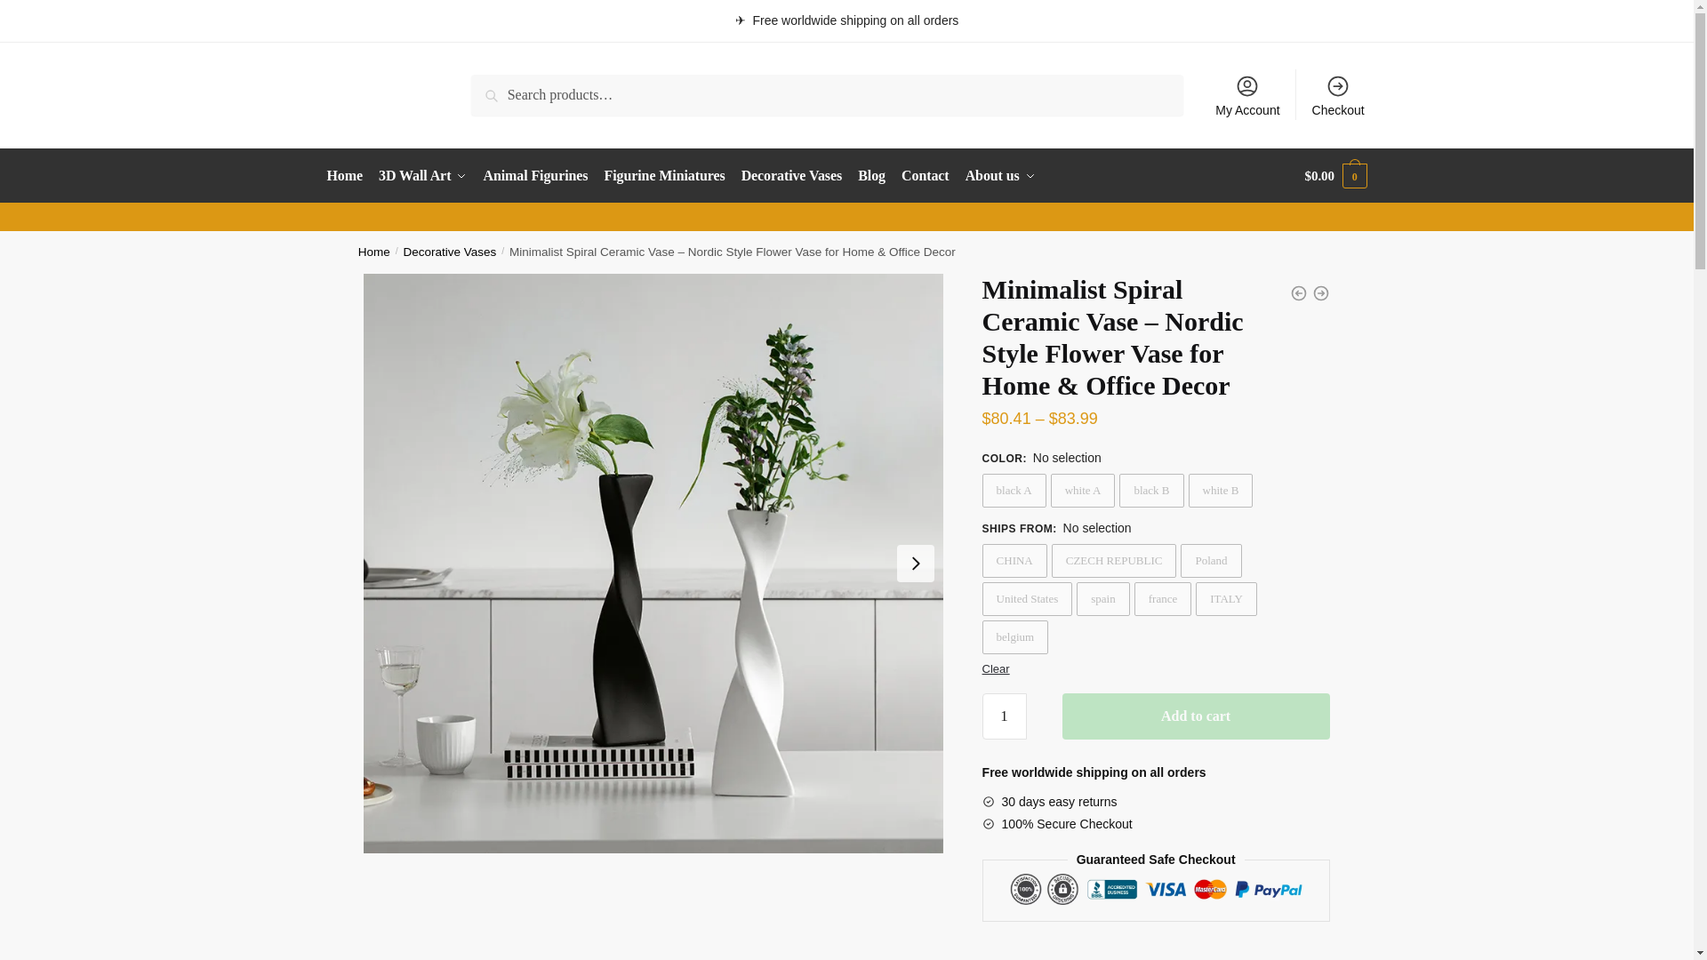 This screenshot has width=1707, height=960. Describe the element at coordinates (421, 176) in the screenshot. I see `3D Wall Art` at that location.